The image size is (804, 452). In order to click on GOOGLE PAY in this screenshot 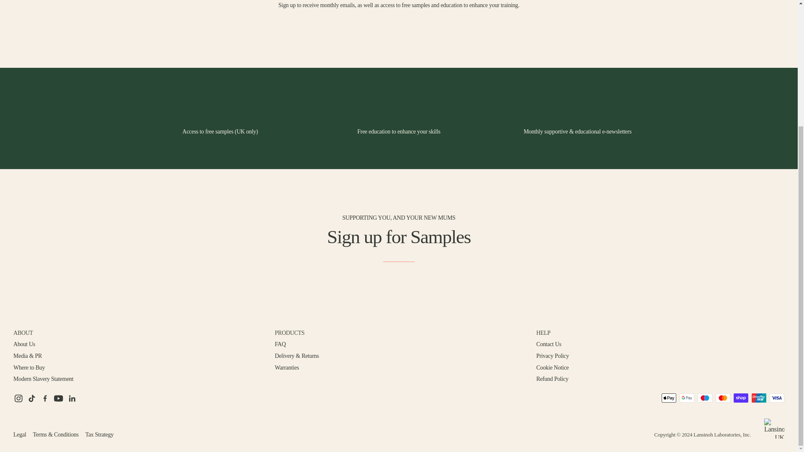, I will do `click(687, 398)`.